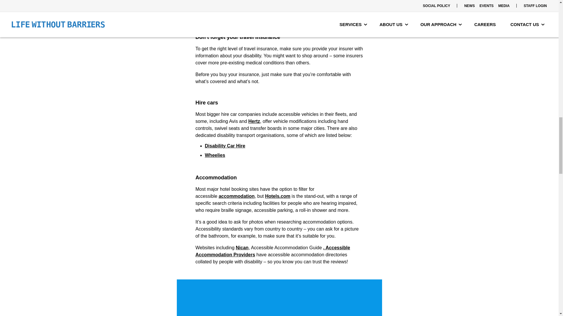  I want to click on Hertz, so click(254, 121).